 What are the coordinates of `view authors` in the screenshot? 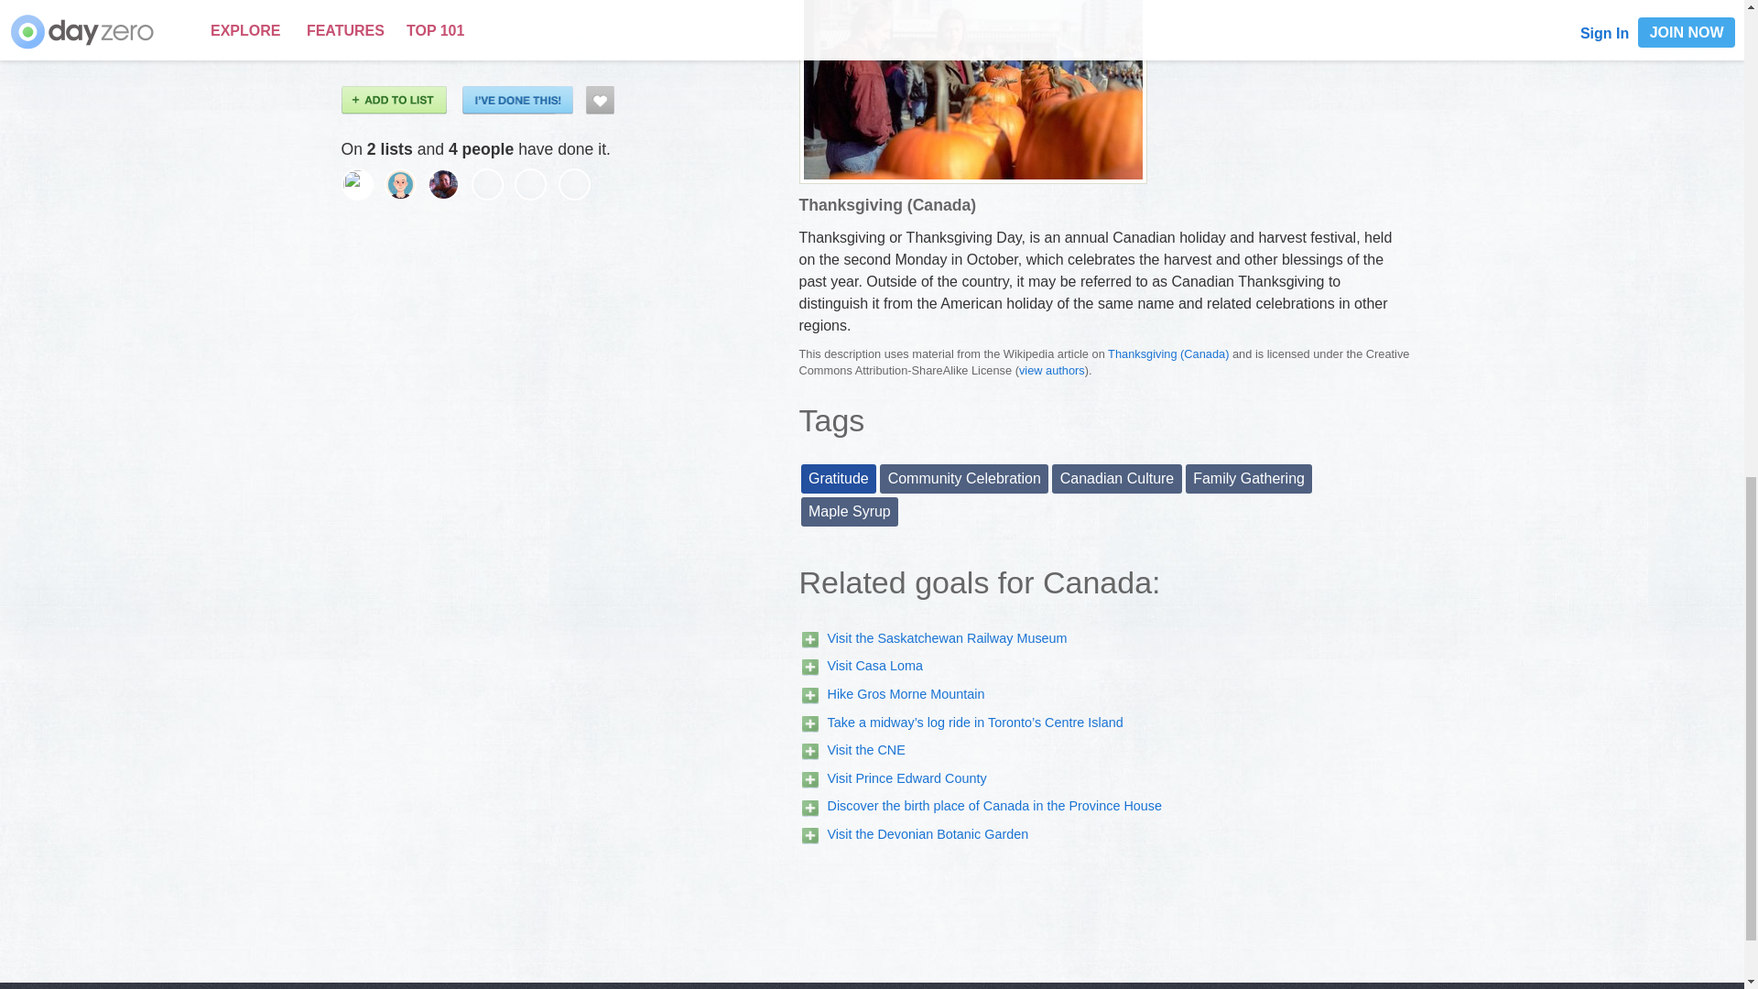 It's located at (1051, 370).